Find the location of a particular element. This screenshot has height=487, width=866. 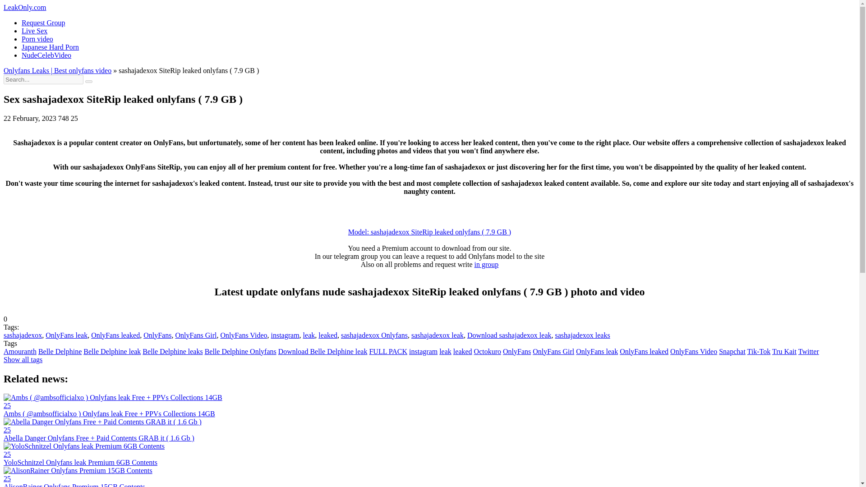

Octokuro is located at coordinates (487, 352).